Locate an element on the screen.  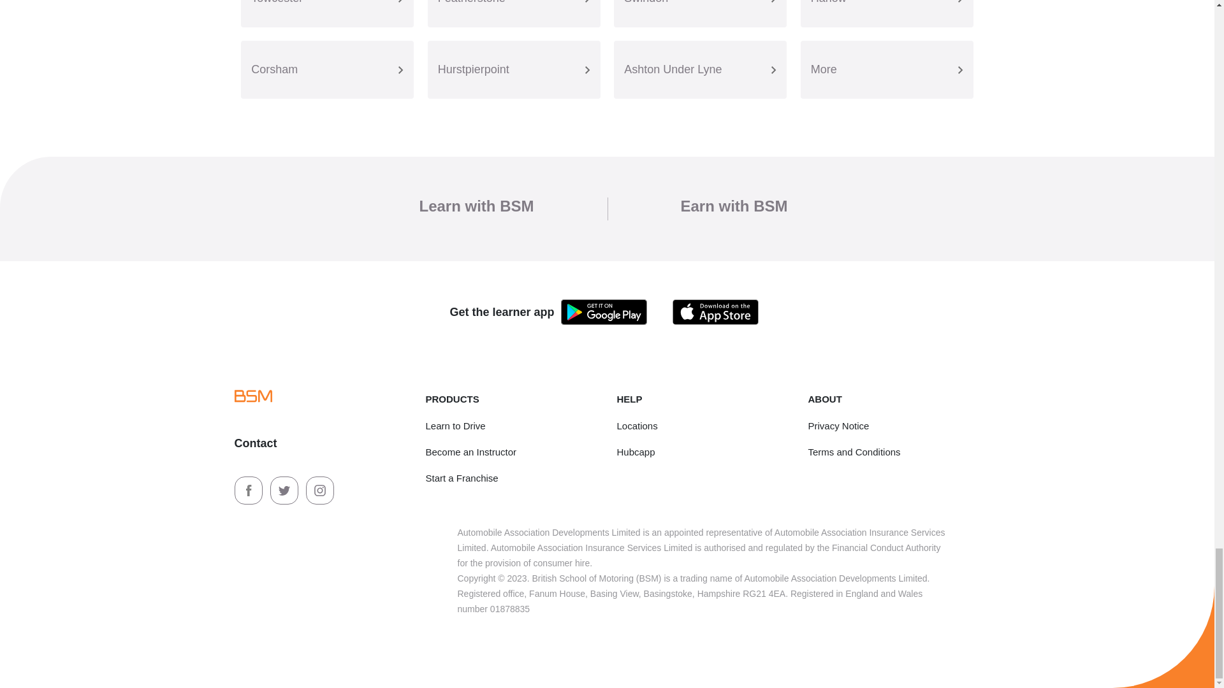
Earn with BSM is located at coordinates (734, 205).